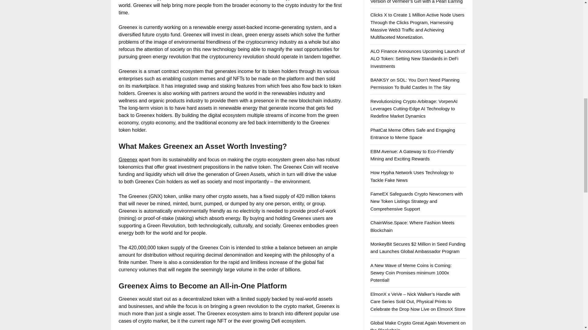  I want to click on PhatCat Meme Offers Safe and Engaging Entrance to Meme Space, so click(413, 133).